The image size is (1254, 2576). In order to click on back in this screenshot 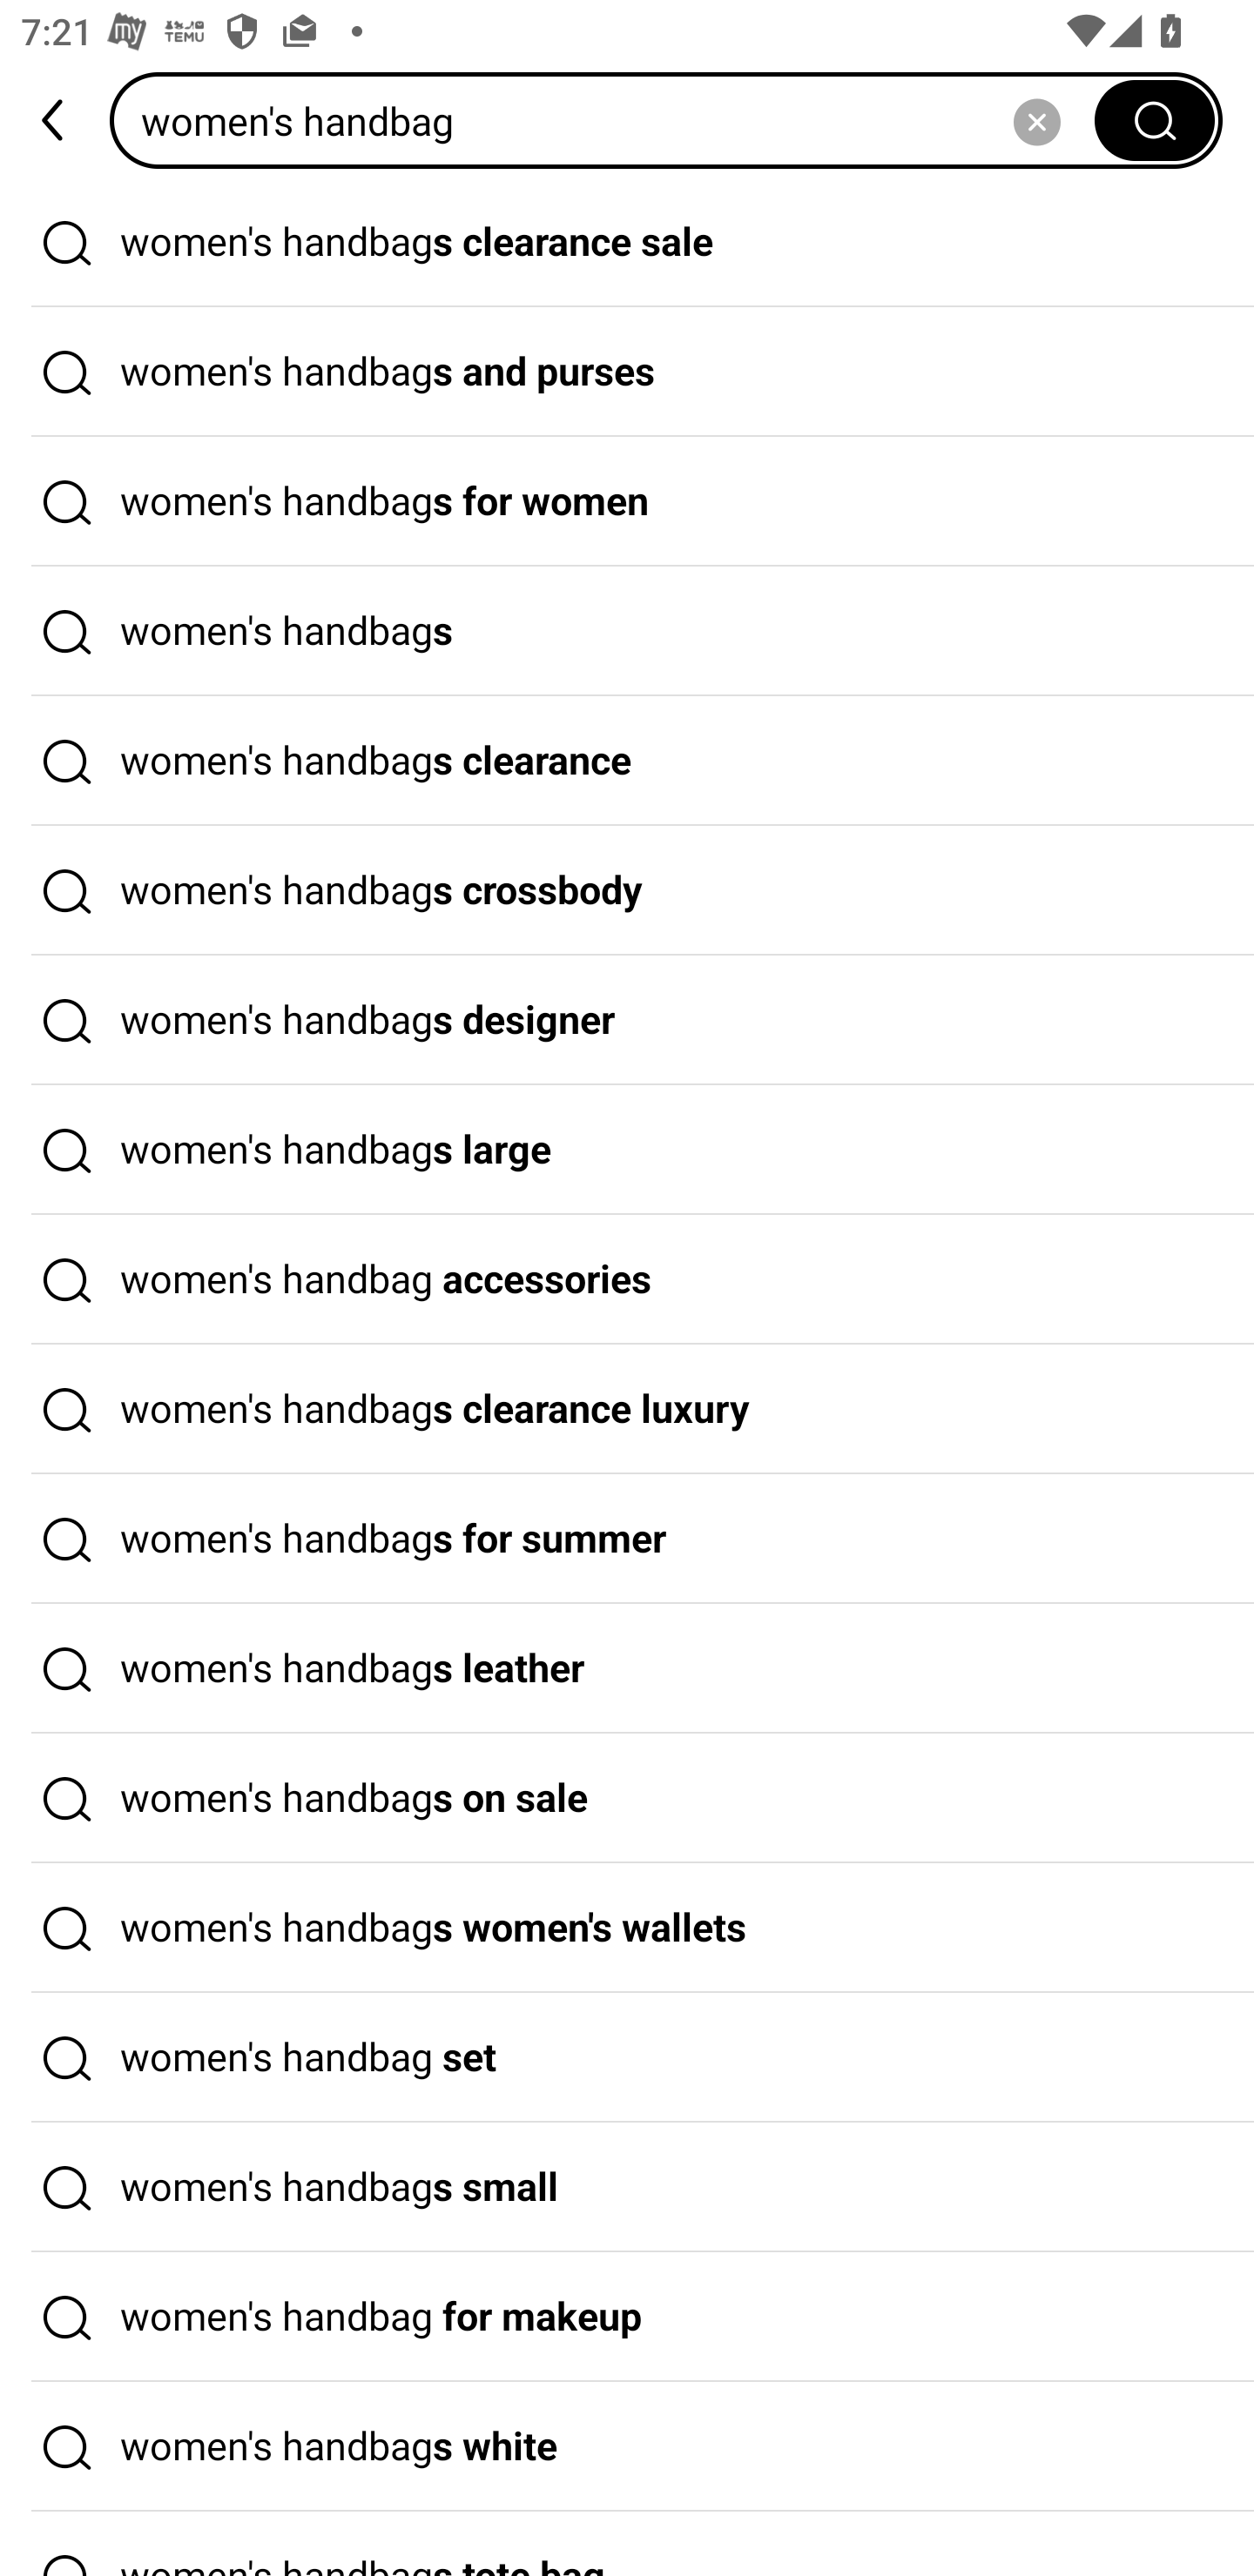, I will do `click(55, 120)`.